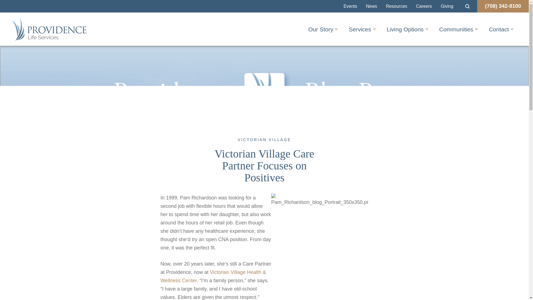  I want to click on Giving, so click(447, 6).